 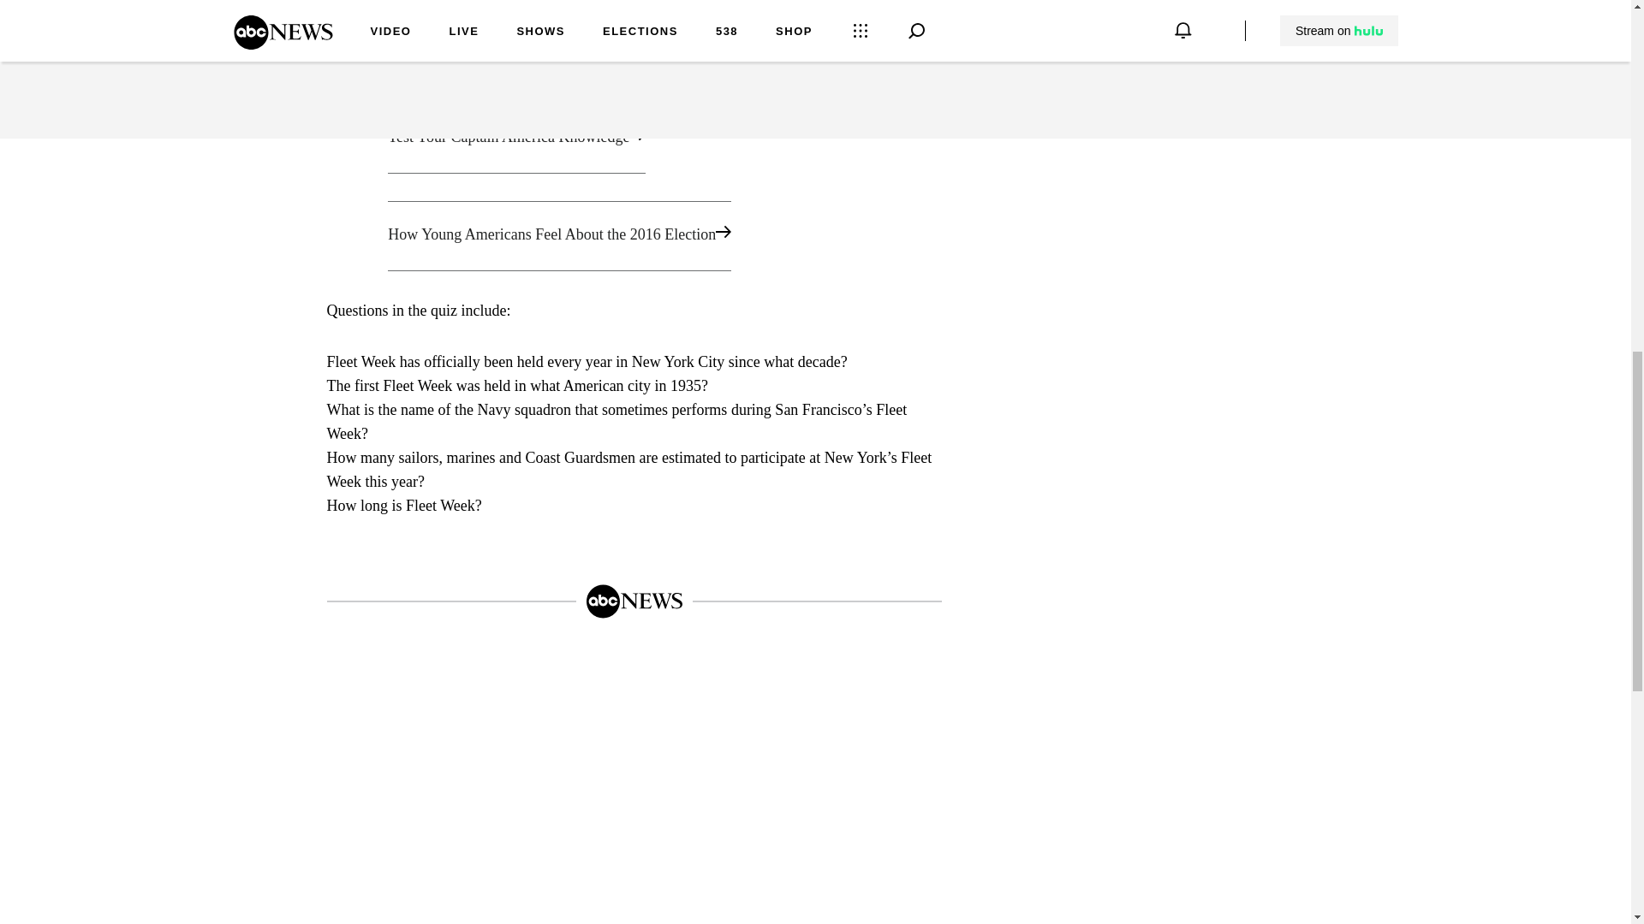 What do you see at coordinates (634, 40) in the screenshot?
I see `Taste Test 16 Dishes at New York's Hottest Food Market` at bounding box center [634, 40].